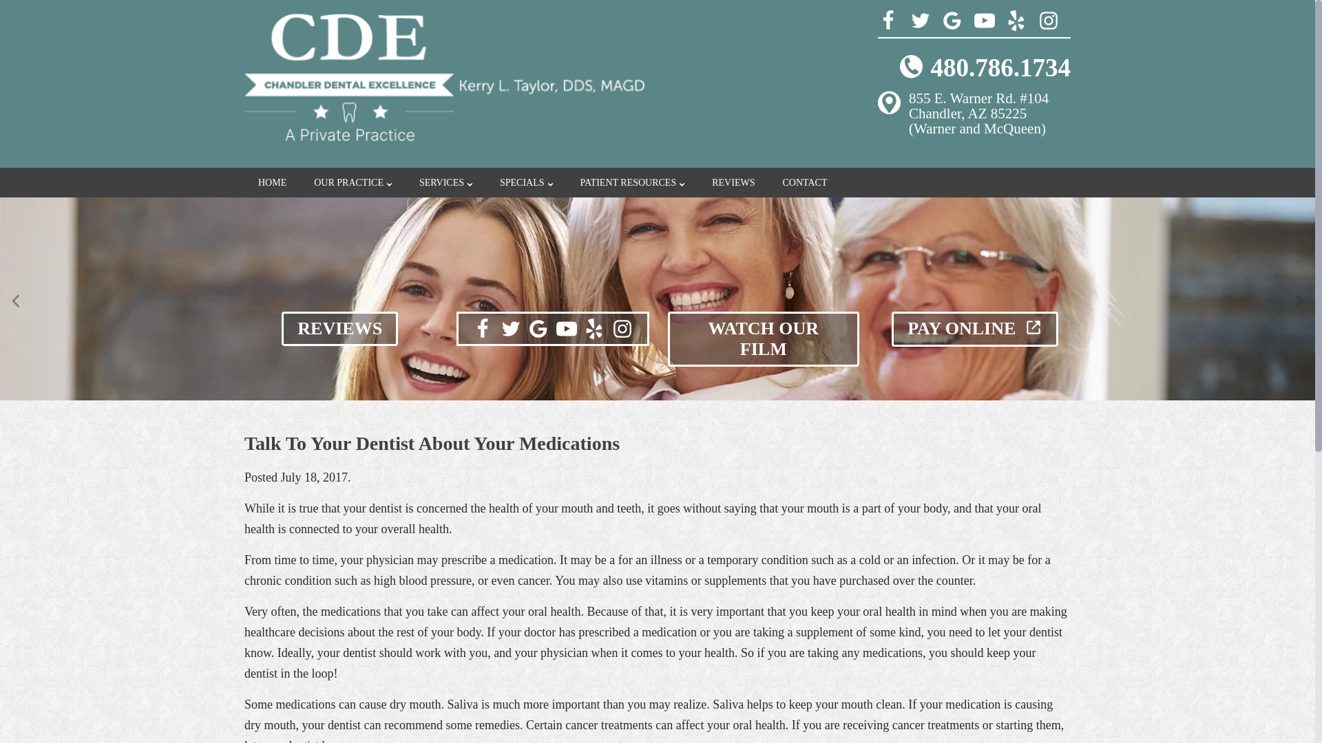 The image size is (1322, 743). What do you see at coordinates (622, 329) in the screenshot?
I see `Instagram icon` at bounding box center [622, 329].